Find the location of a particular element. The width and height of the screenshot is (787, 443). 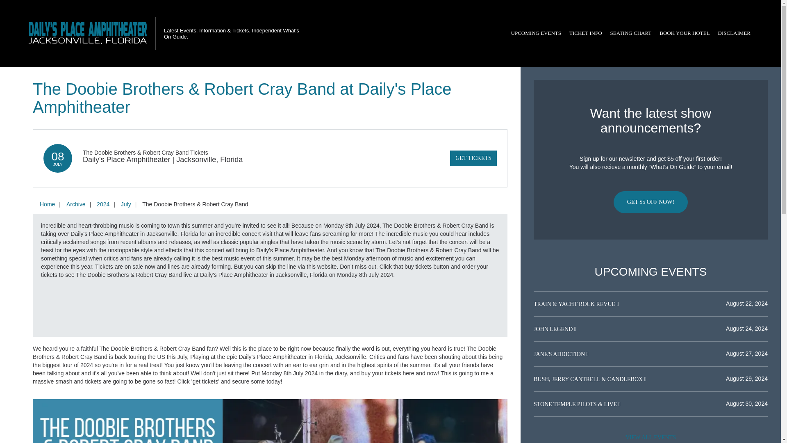

SEATING CHART is located at coordinates (630, 33).